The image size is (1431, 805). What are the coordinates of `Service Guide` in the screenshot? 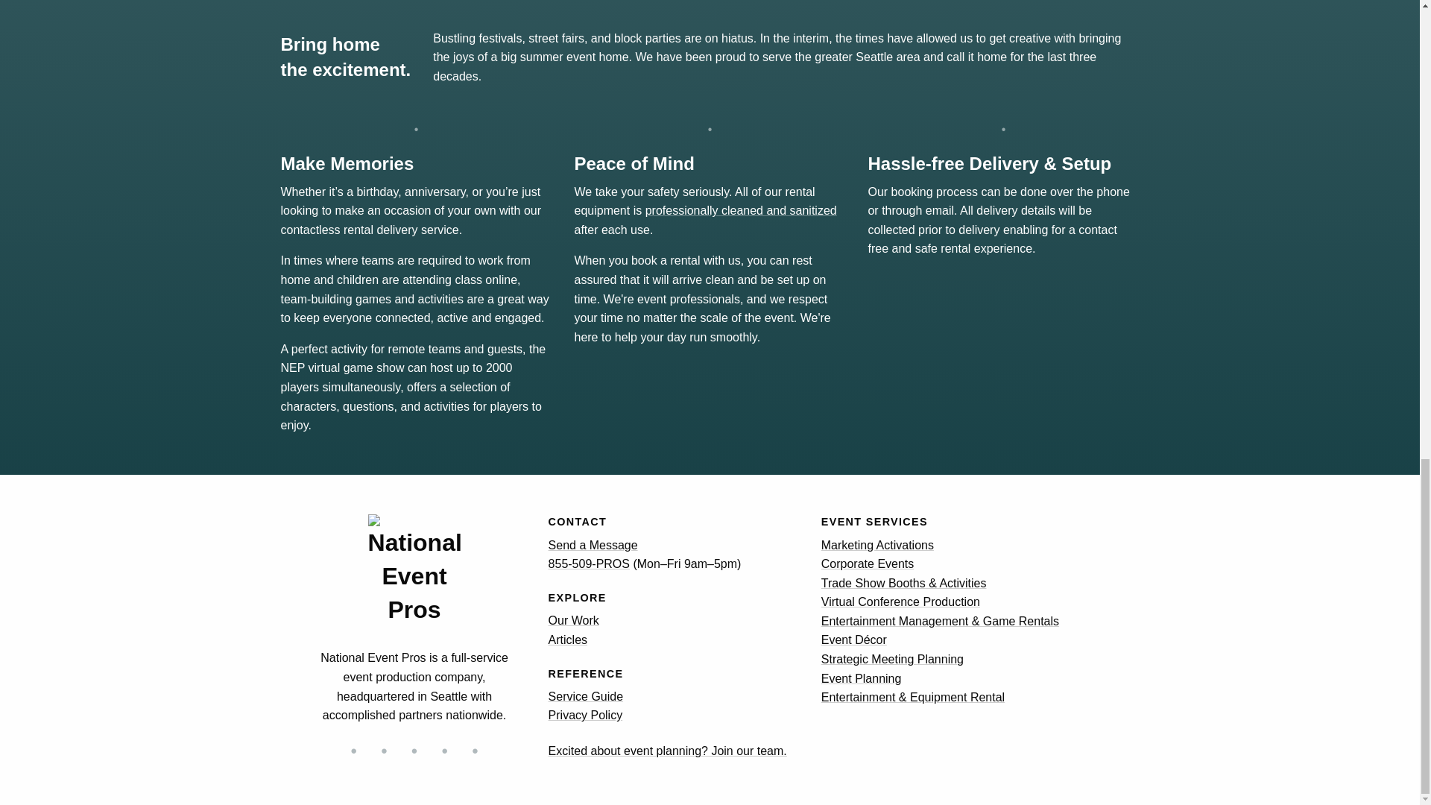 It's located at (586, 696).